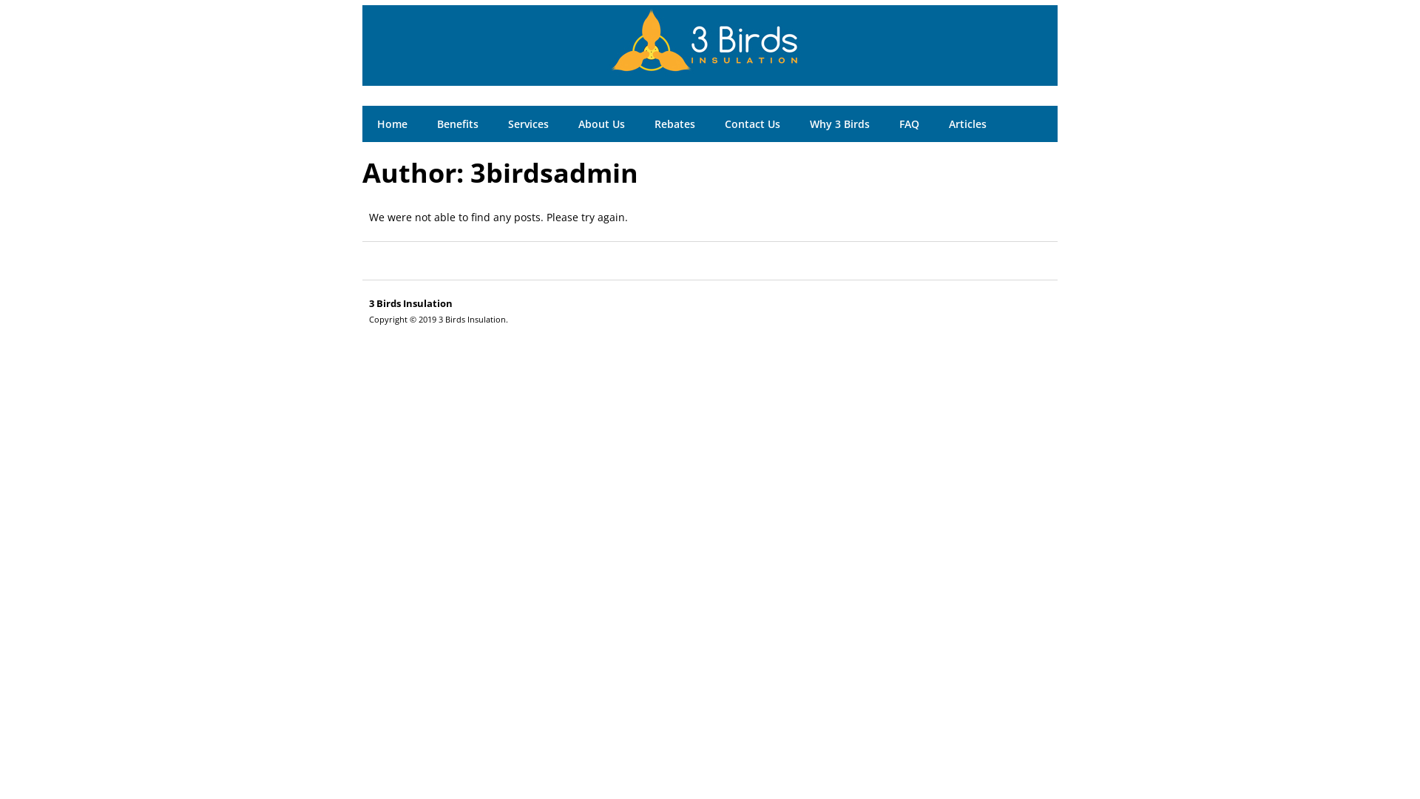 This screenshot has width=1420, height=799. I want to click on Benefits, so click(458, 123).